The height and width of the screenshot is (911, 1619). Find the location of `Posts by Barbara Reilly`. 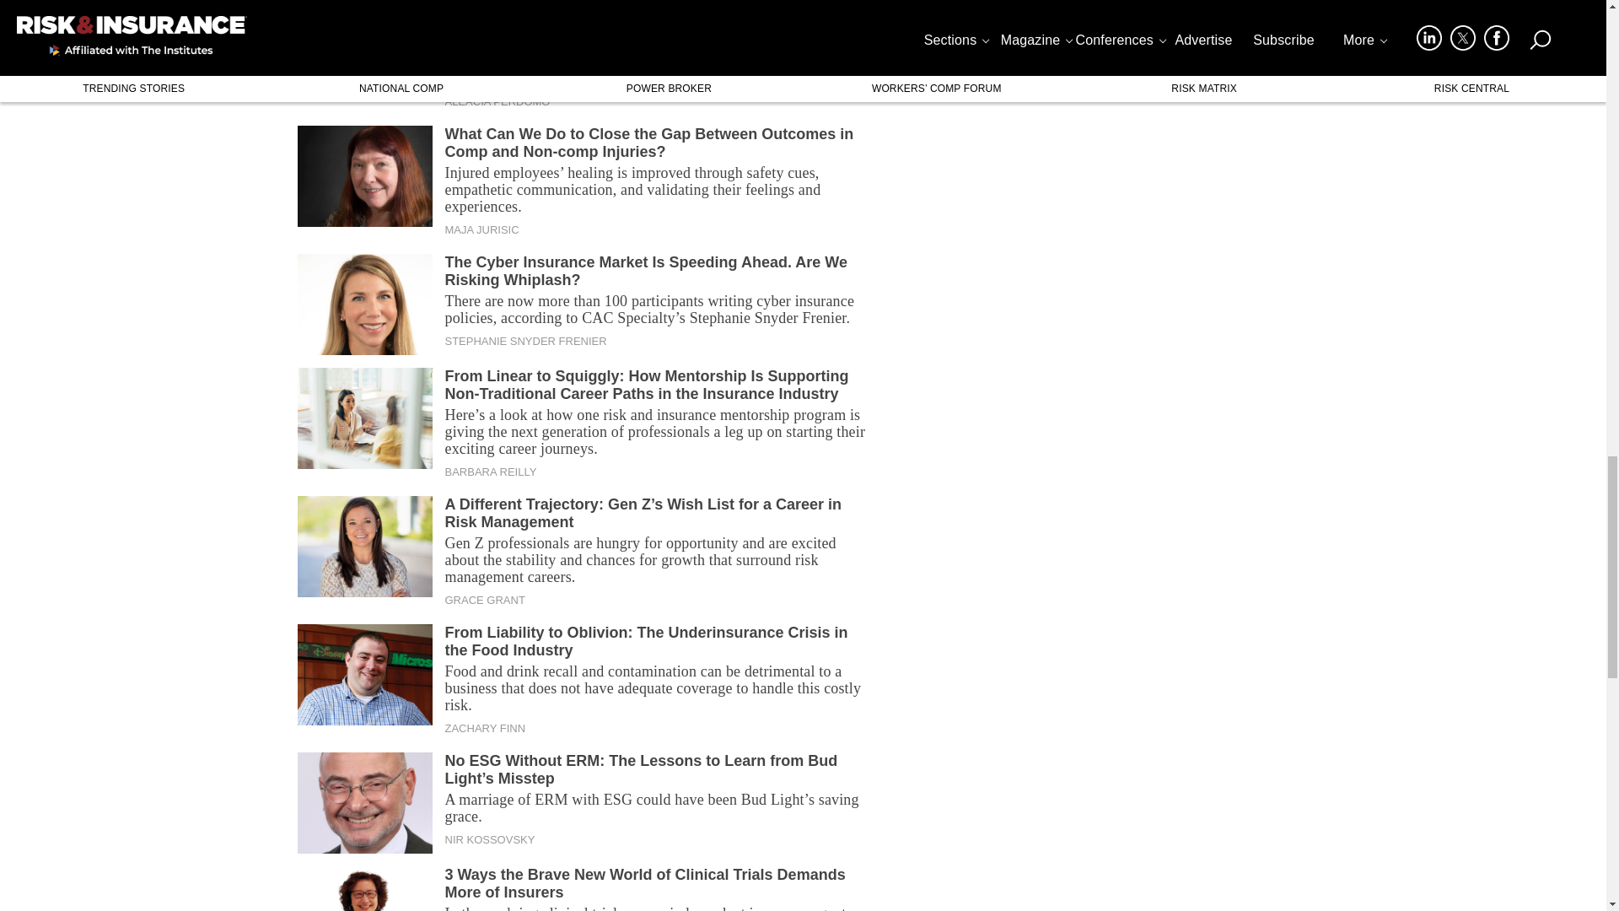

Posts by Barbara Reilly is located at coordinates (491, 472).